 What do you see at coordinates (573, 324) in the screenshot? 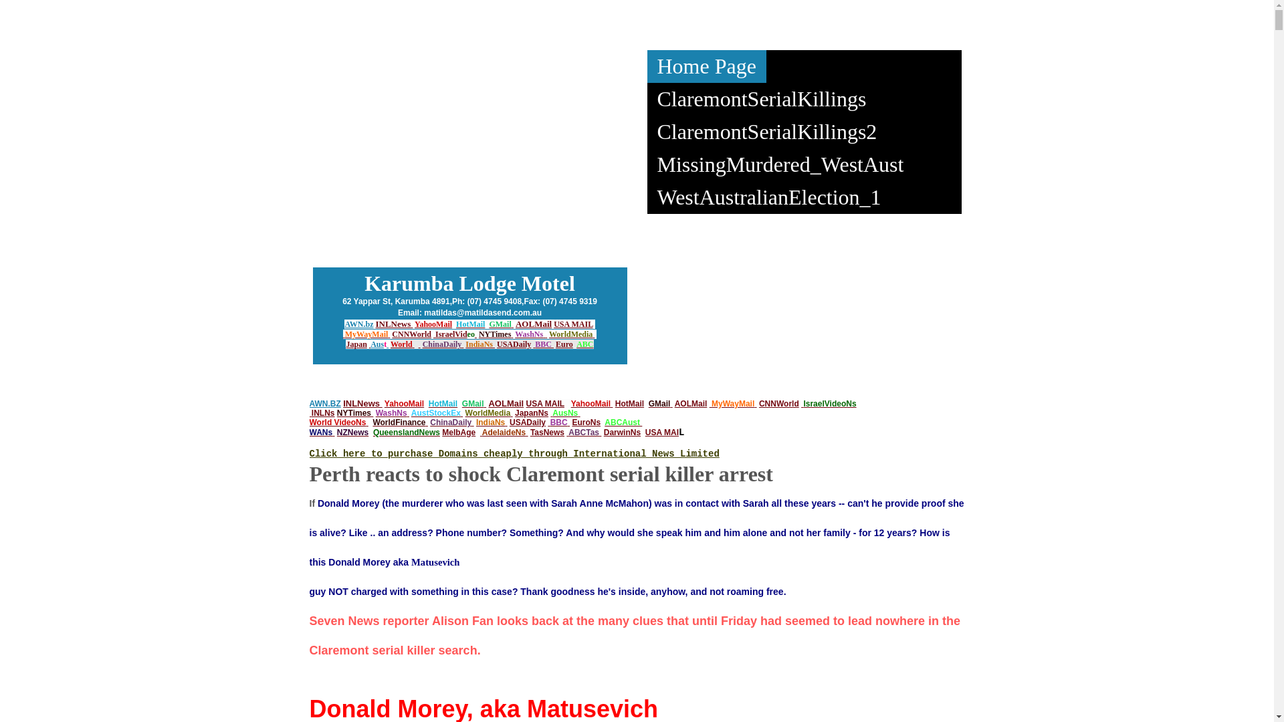
I see `USA MAIL` at bounding box center [573, 324].